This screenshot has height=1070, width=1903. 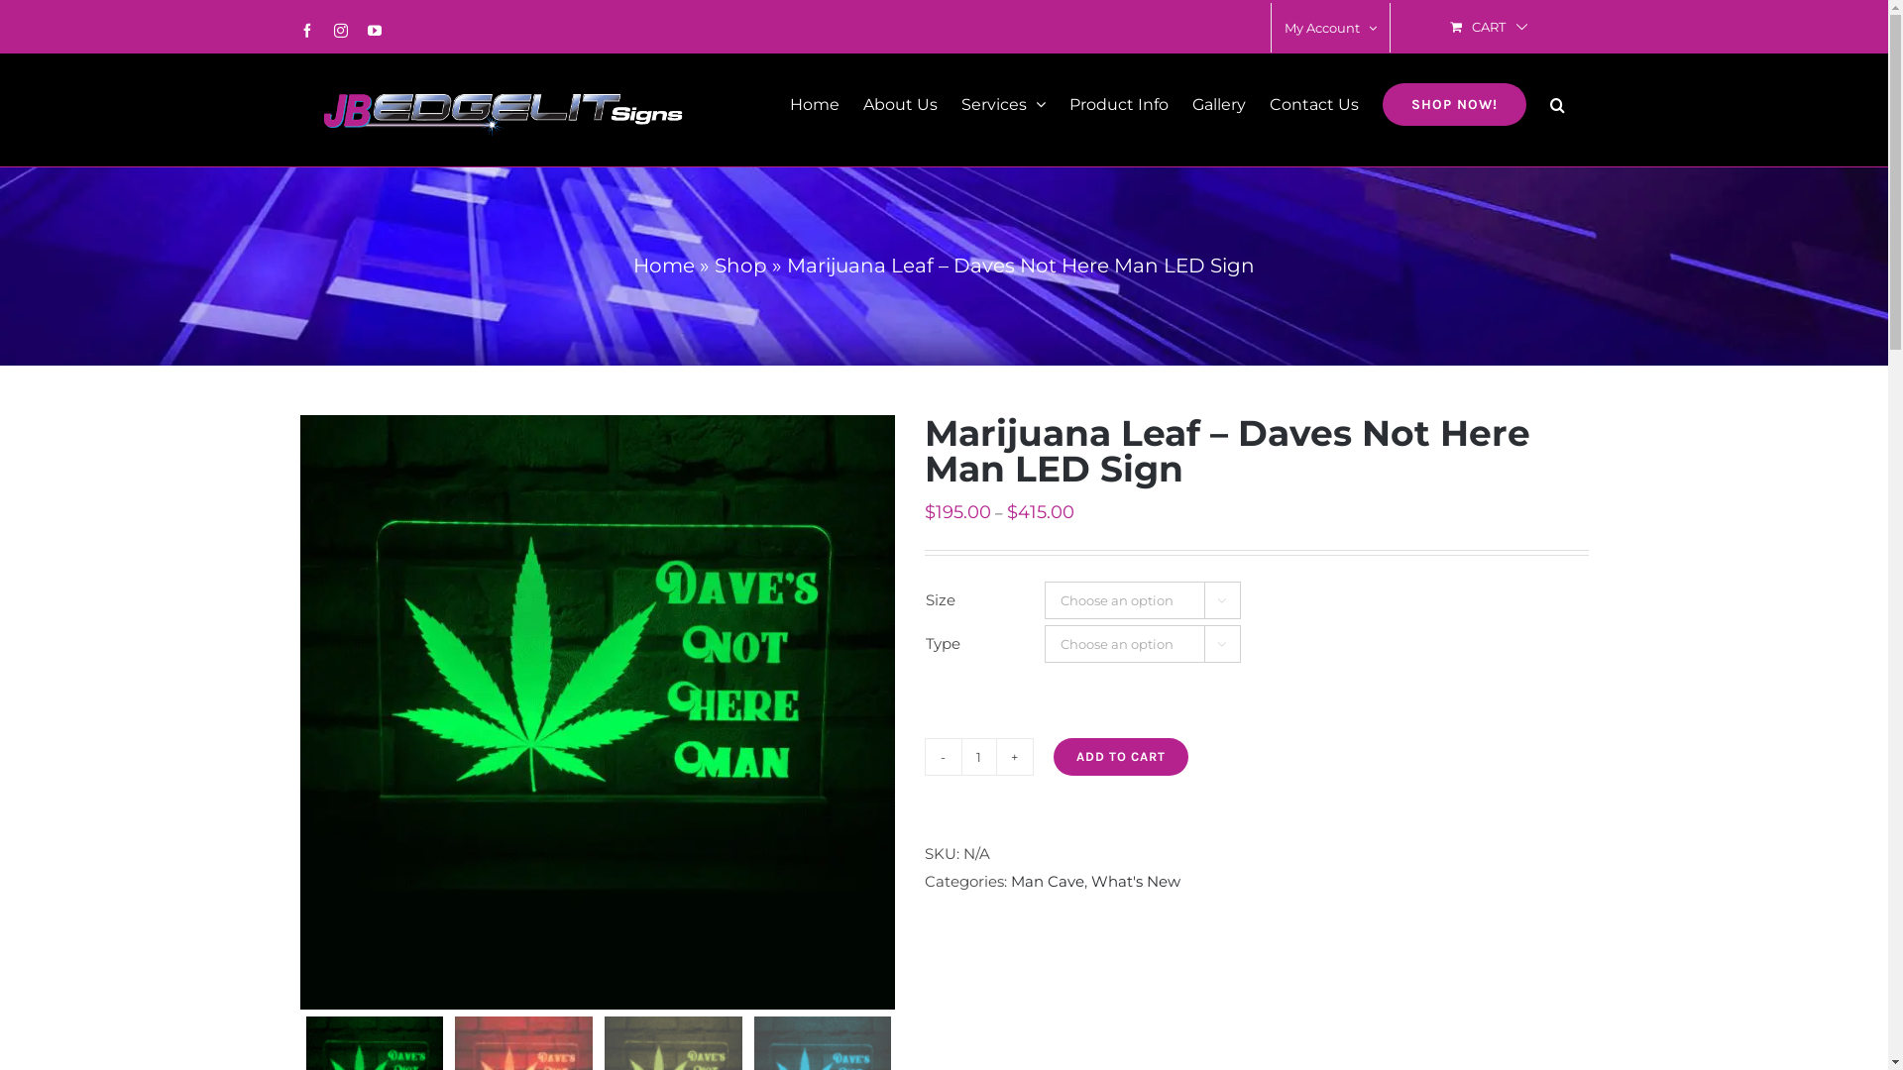 What do you see at coordinates (1558, 103) in the screenshot?
I see `Search` at bounding box center [1558, 103].